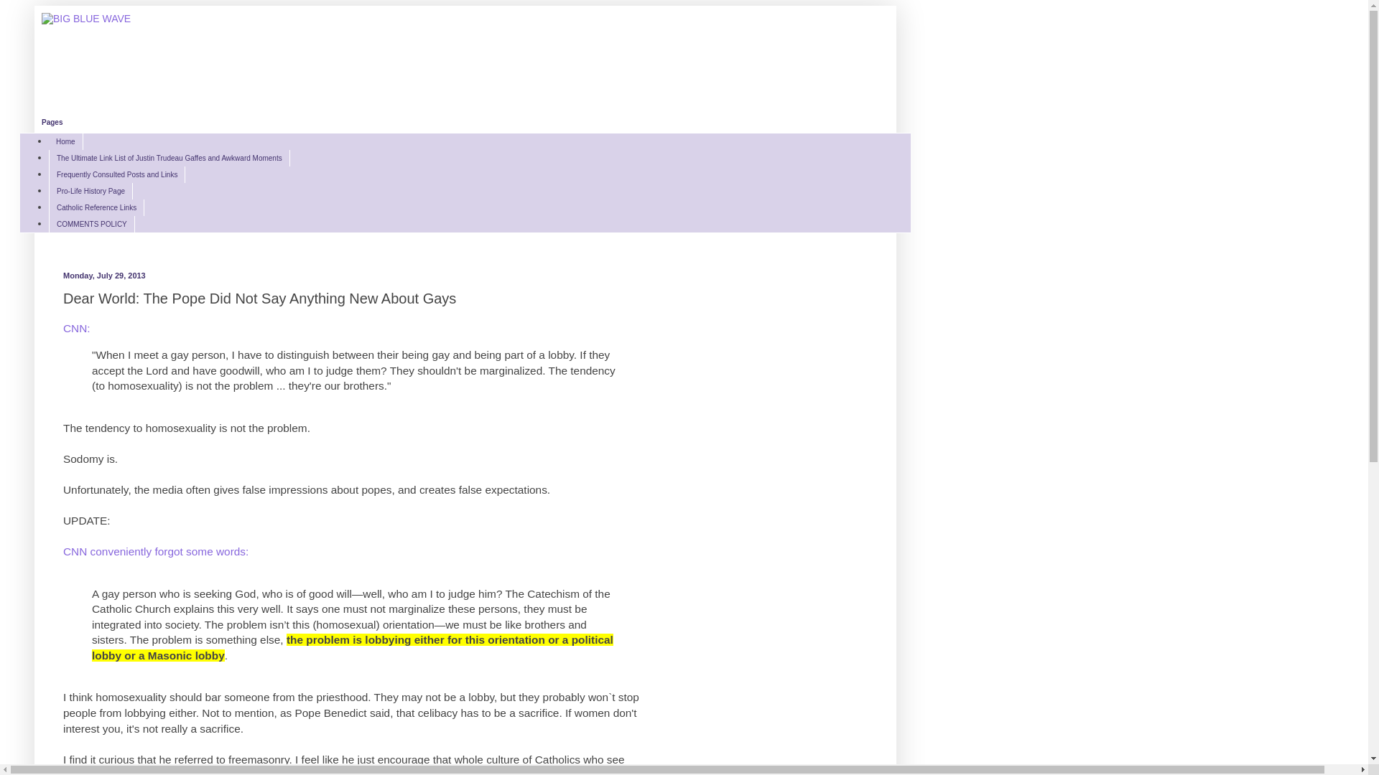 This screenshot has height=775, width=1379. What do you see at coordinates (65, 141) in the screenshot?
I see `Home` at bounding box center [65, 141].